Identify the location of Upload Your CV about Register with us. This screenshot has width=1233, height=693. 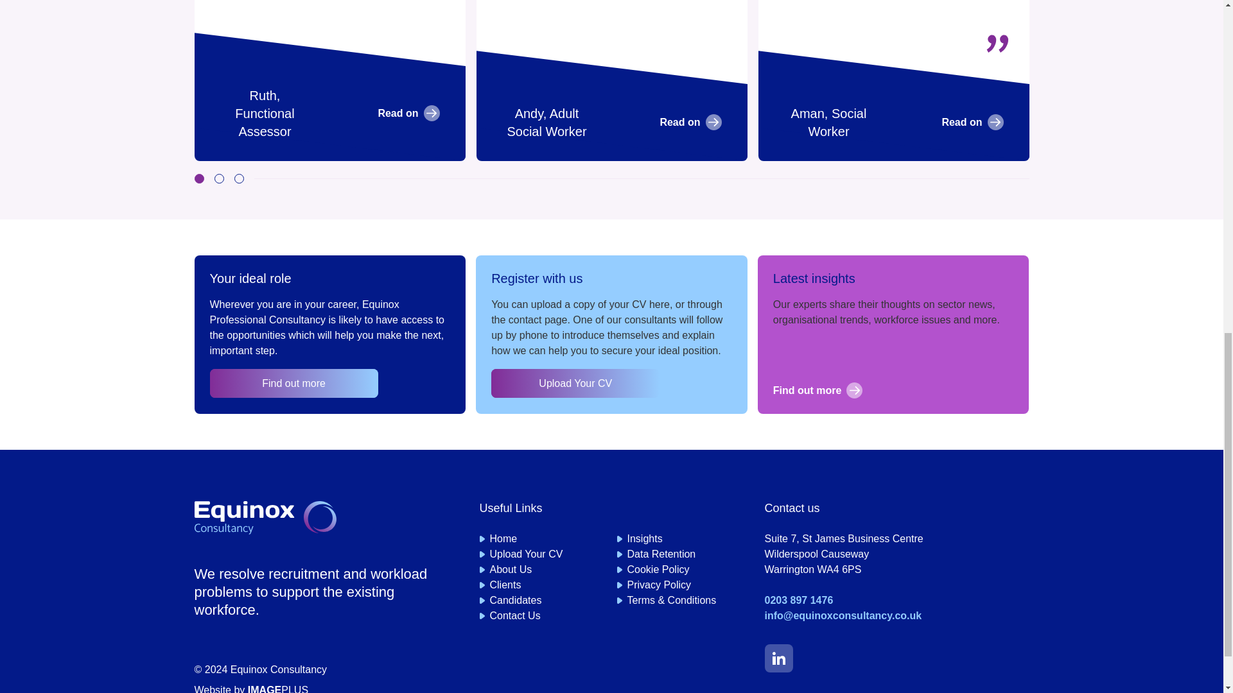
(575, 382).